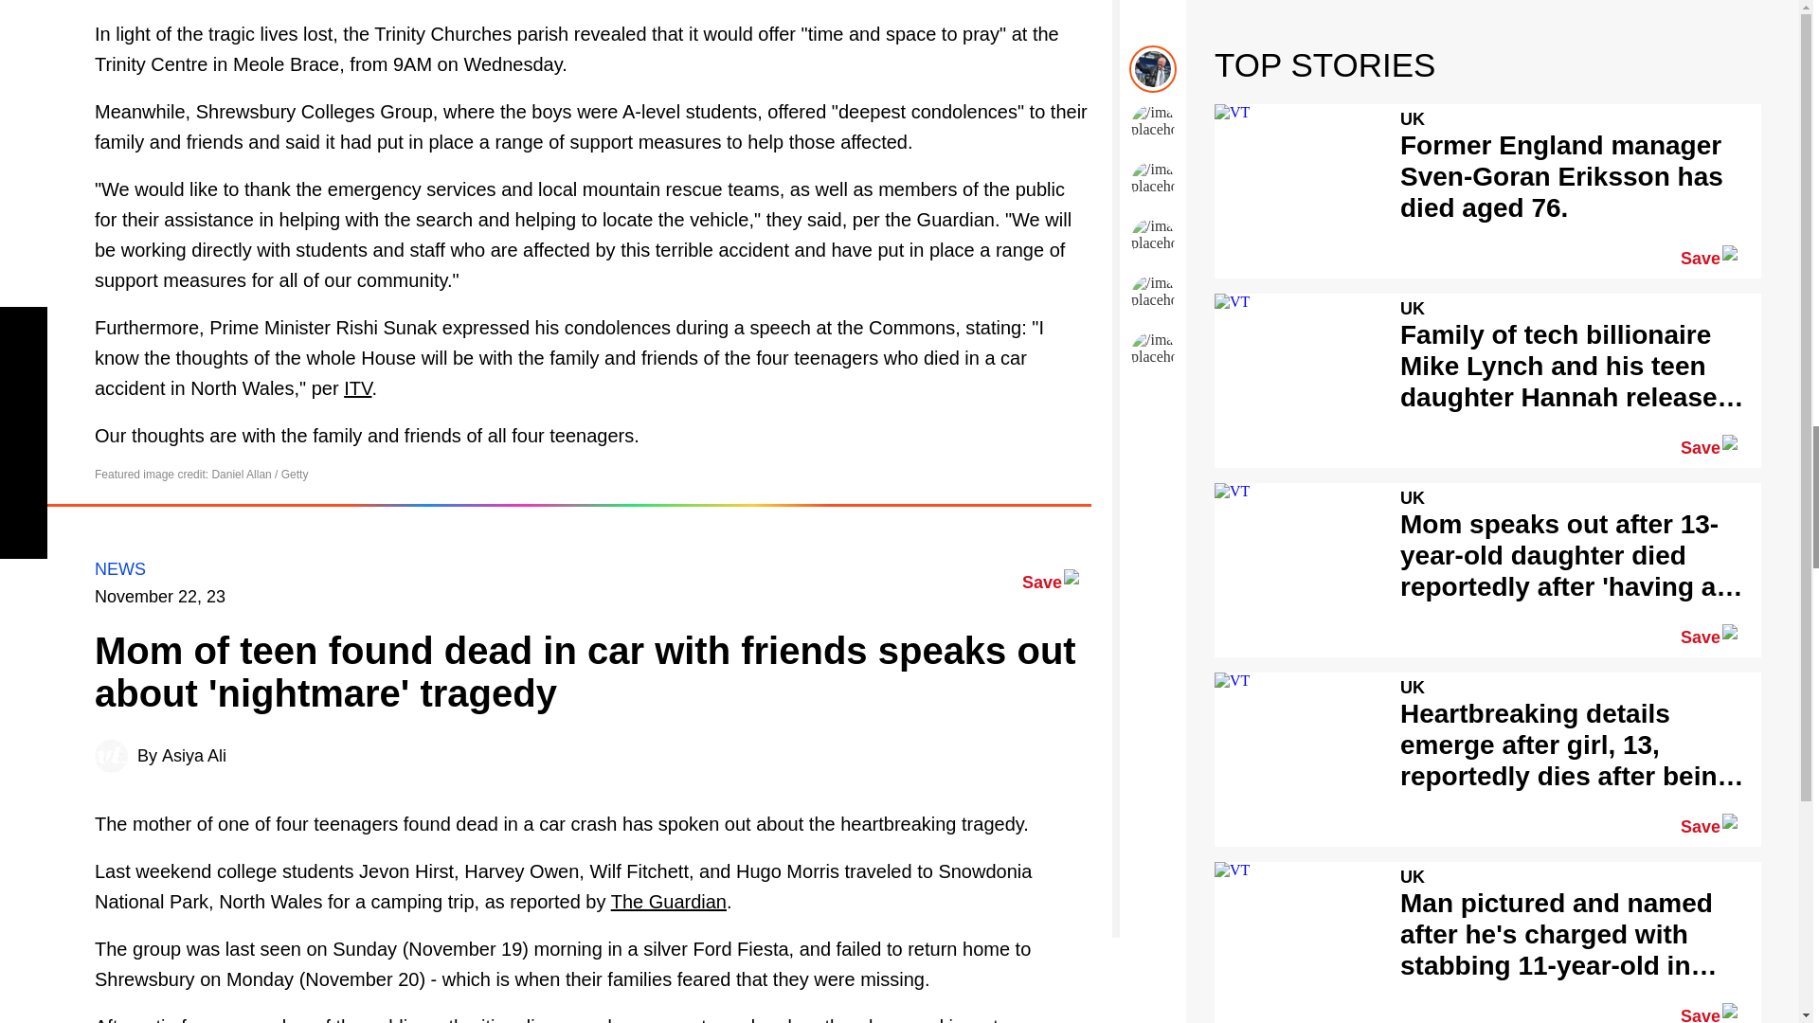 Image resolution: width=1819 pixels, height=1023 pixels. Describe the element at coordinates (356, 388) in the screenshot. I see `ITV` at that location.